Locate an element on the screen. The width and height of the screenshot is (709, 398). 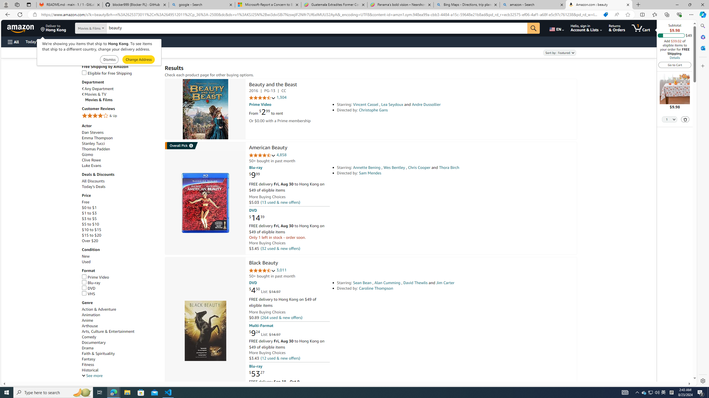
See more, Genre is located at coordinates (92, 376).